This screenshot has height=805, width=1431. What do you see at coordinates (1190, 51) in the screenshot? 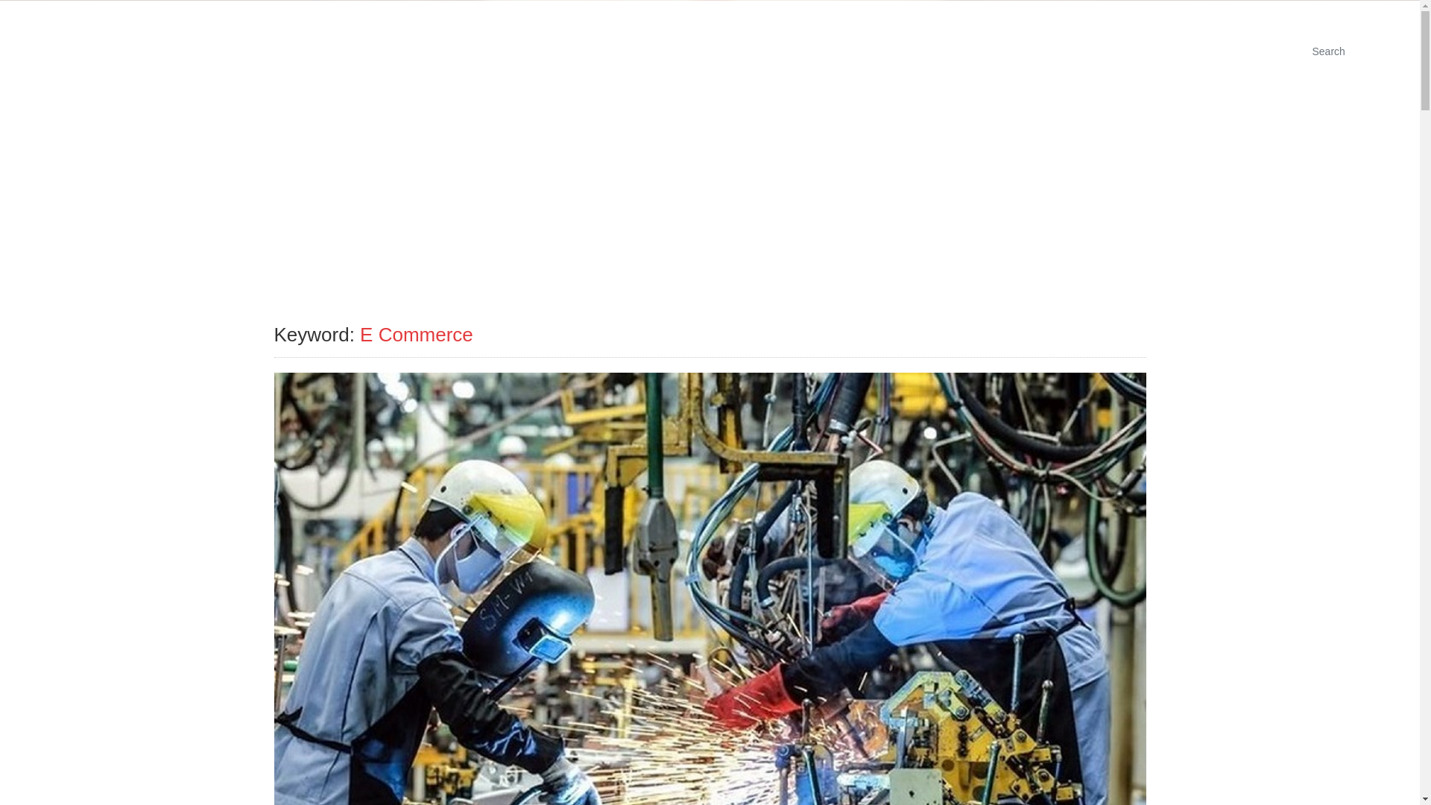
I see `INFOGRAPHIC` at bounding box center [1190, 51].